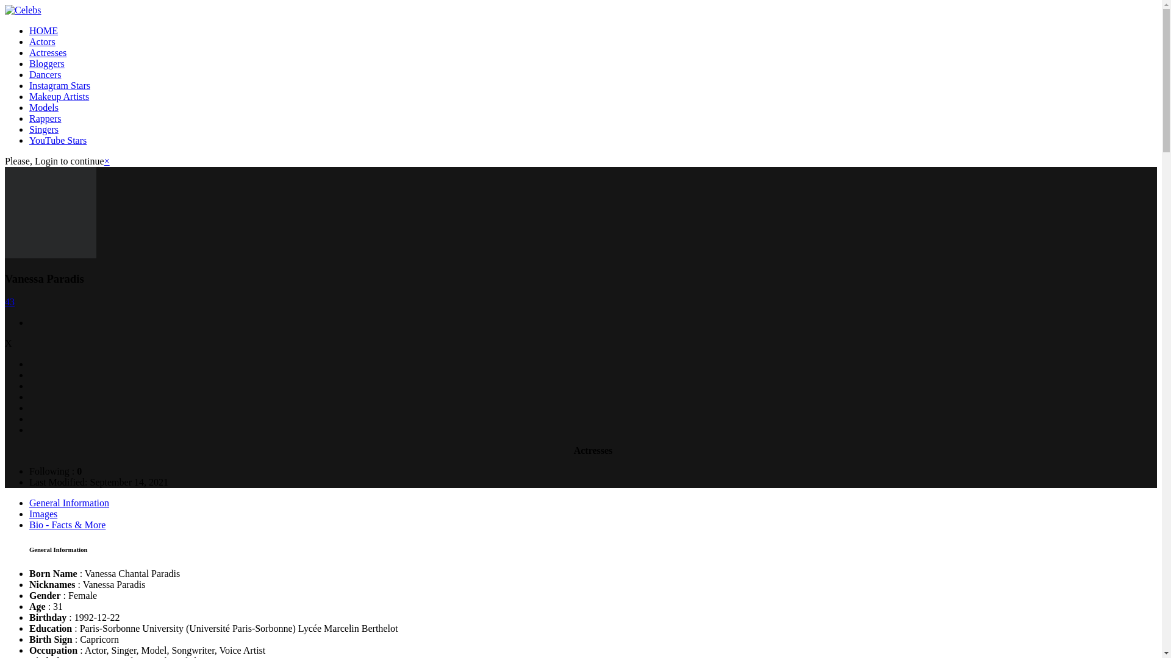 This screenshot has height=658, width=1171. Describe the element at coordinates (48, 52) in the screenshot. I see `Actresses` at that location.